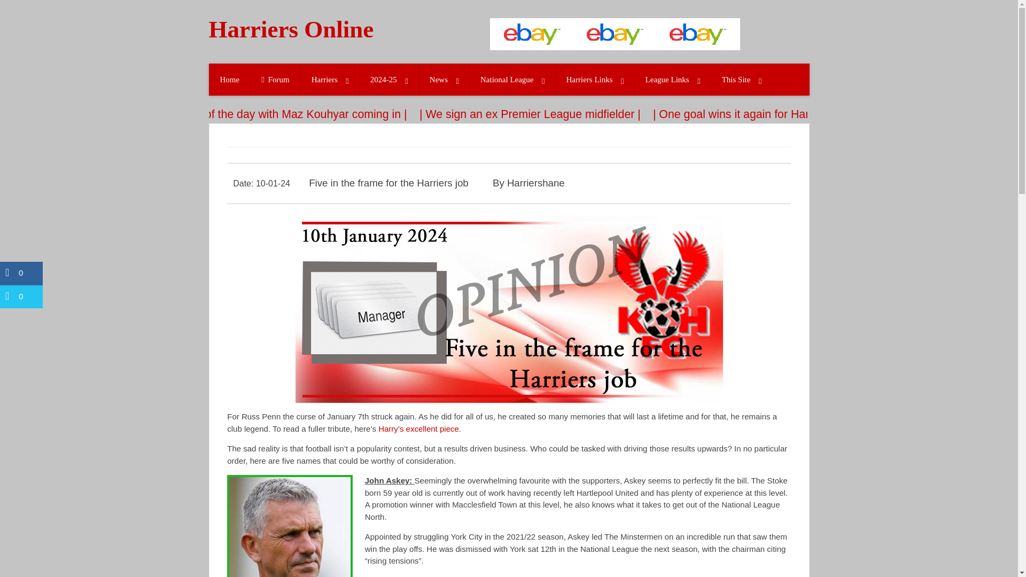 Image resolution: width=1026 pixels, height=577 pixels. Describe the element at coordinates (389, 80) in the screenshot. I see `2024-25` at that location.